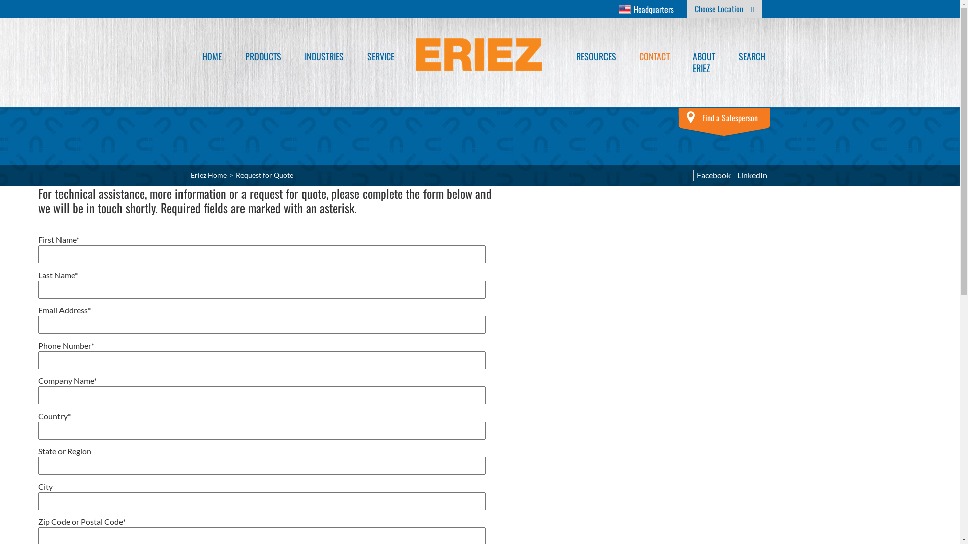 This screenshot has width=968, height=544. I want to click on Print, so click(689, 175).